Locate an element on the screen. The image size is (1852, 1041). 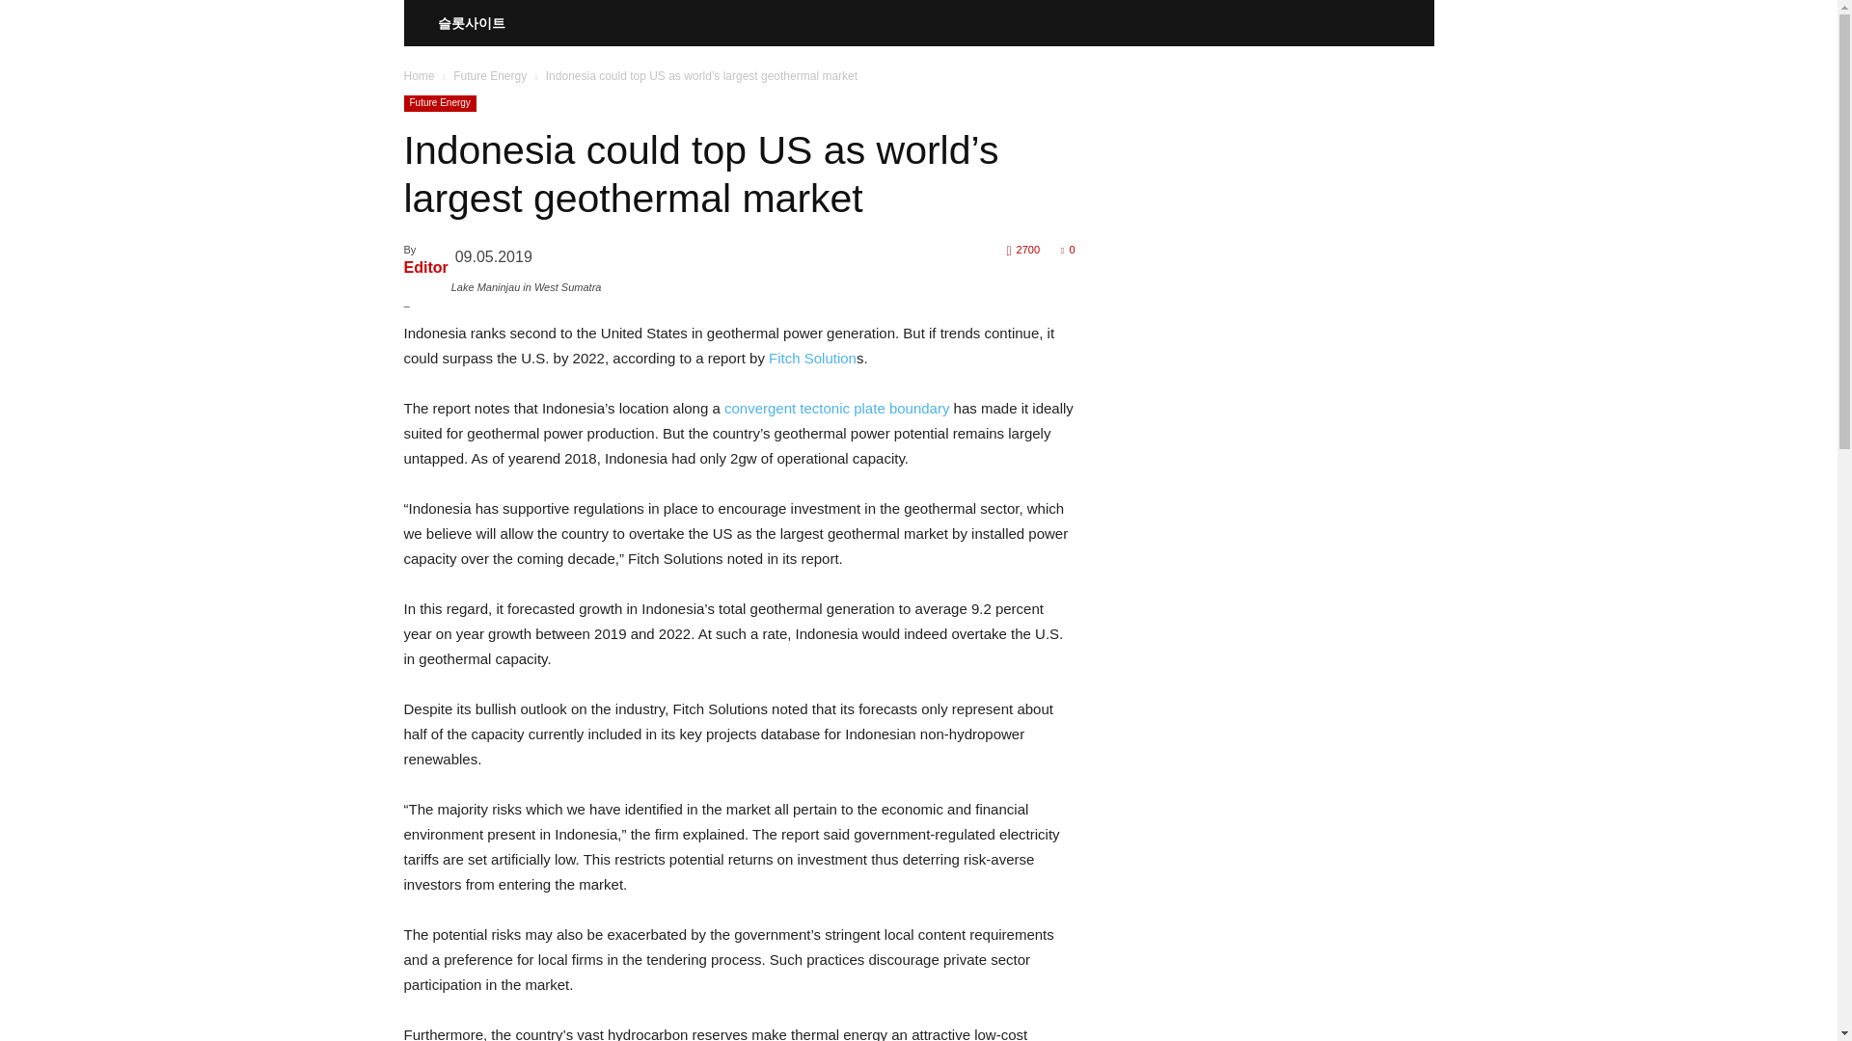
Future Energy is located at coordinates (490, 76).